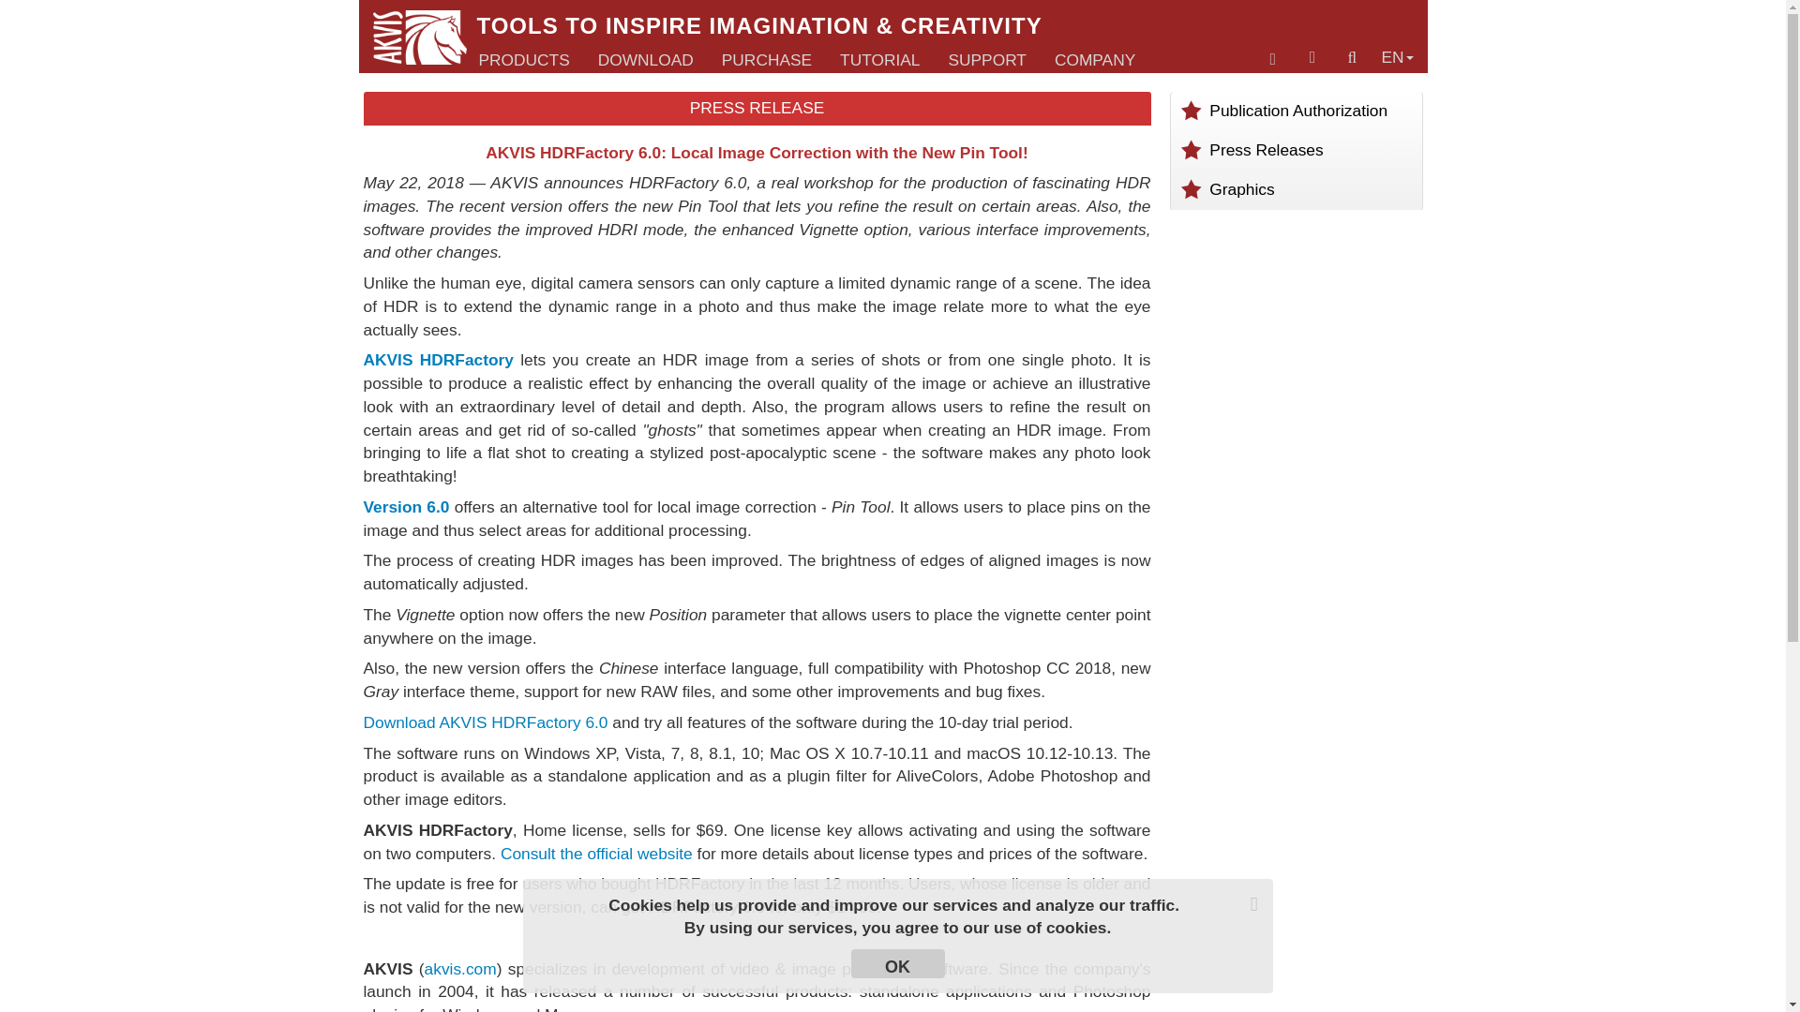  What do you see at coordinates (1352, 57) in the screenshot?
I see `Search` at bounding box center [1352, 57].